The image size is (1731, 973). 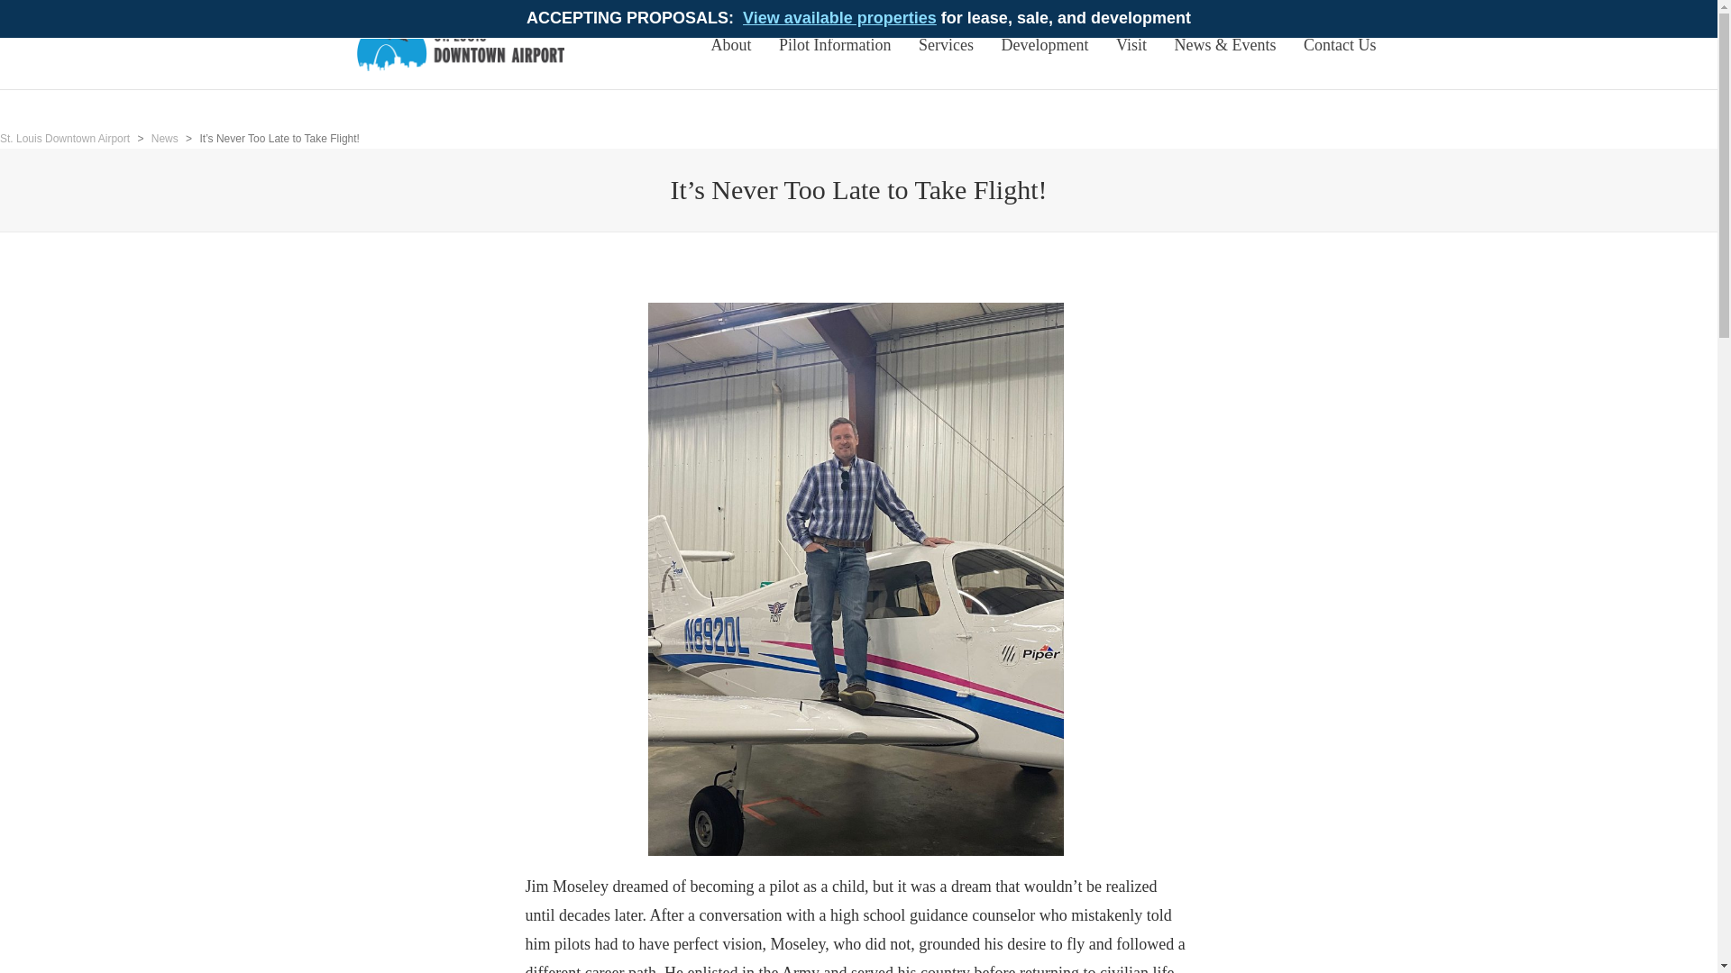 What do you see at coordinates (838, 18) in the screenshot?
I see `View available properties` at bounding box center [838, 18].